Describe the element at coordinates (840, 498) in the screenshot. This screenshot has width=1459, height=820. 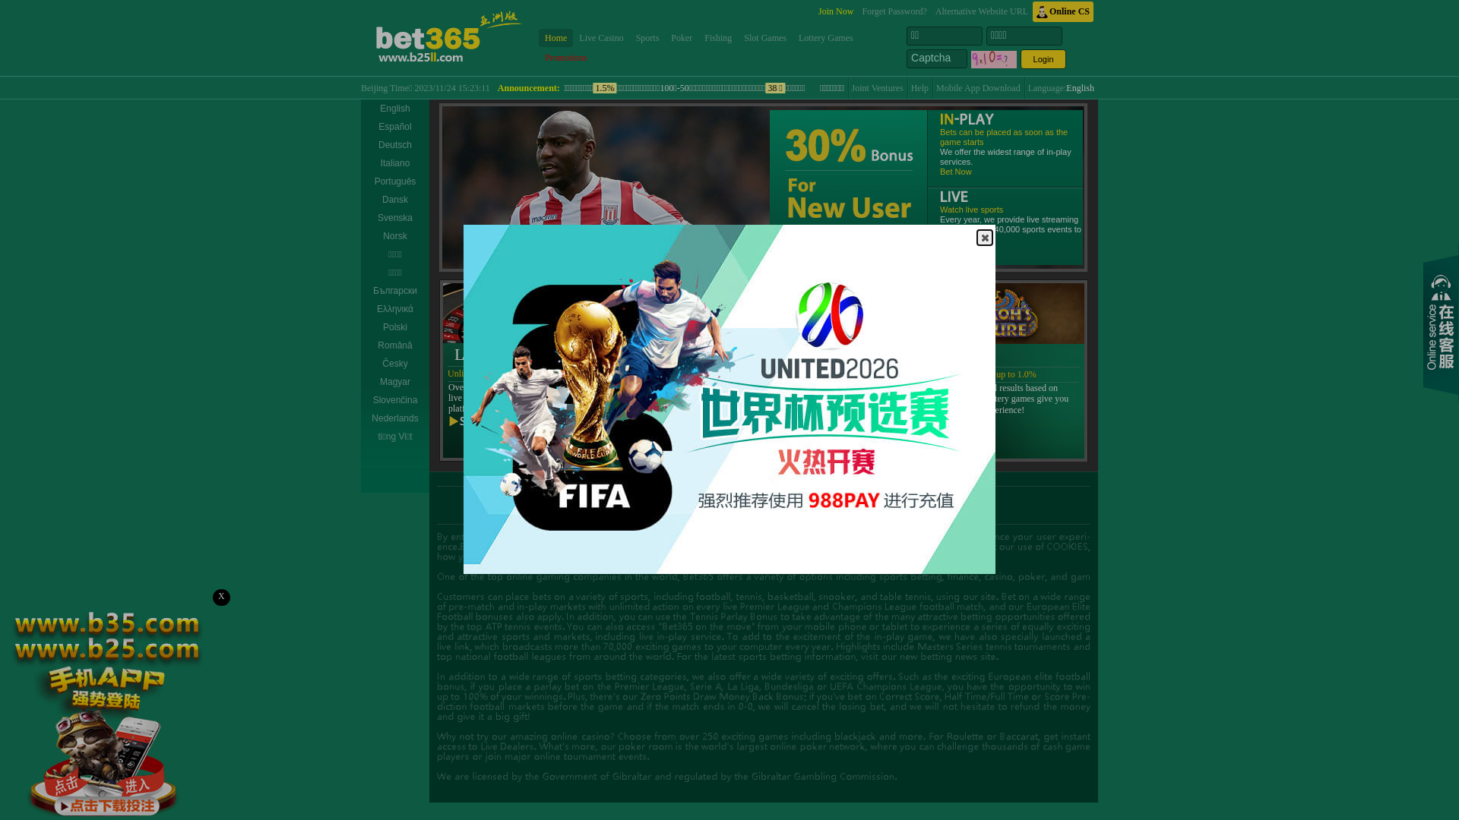
I see `Agent Program` at that location.